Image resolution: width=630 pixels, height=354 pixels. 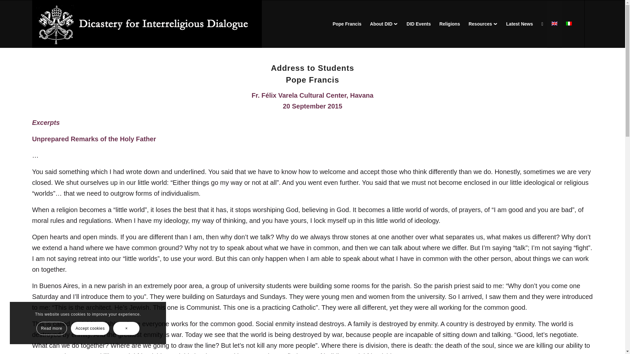 I want to click on English, so click(x=555, y=23).